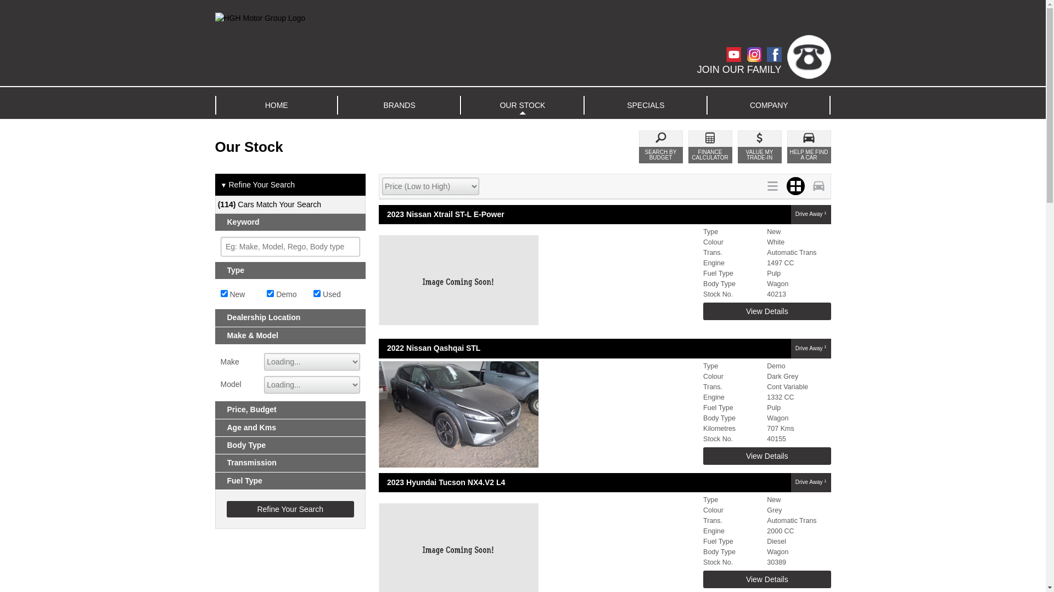 The height and width of the screenshot is (592, 1054). I want to click on COMPANY, so click(769, 105).